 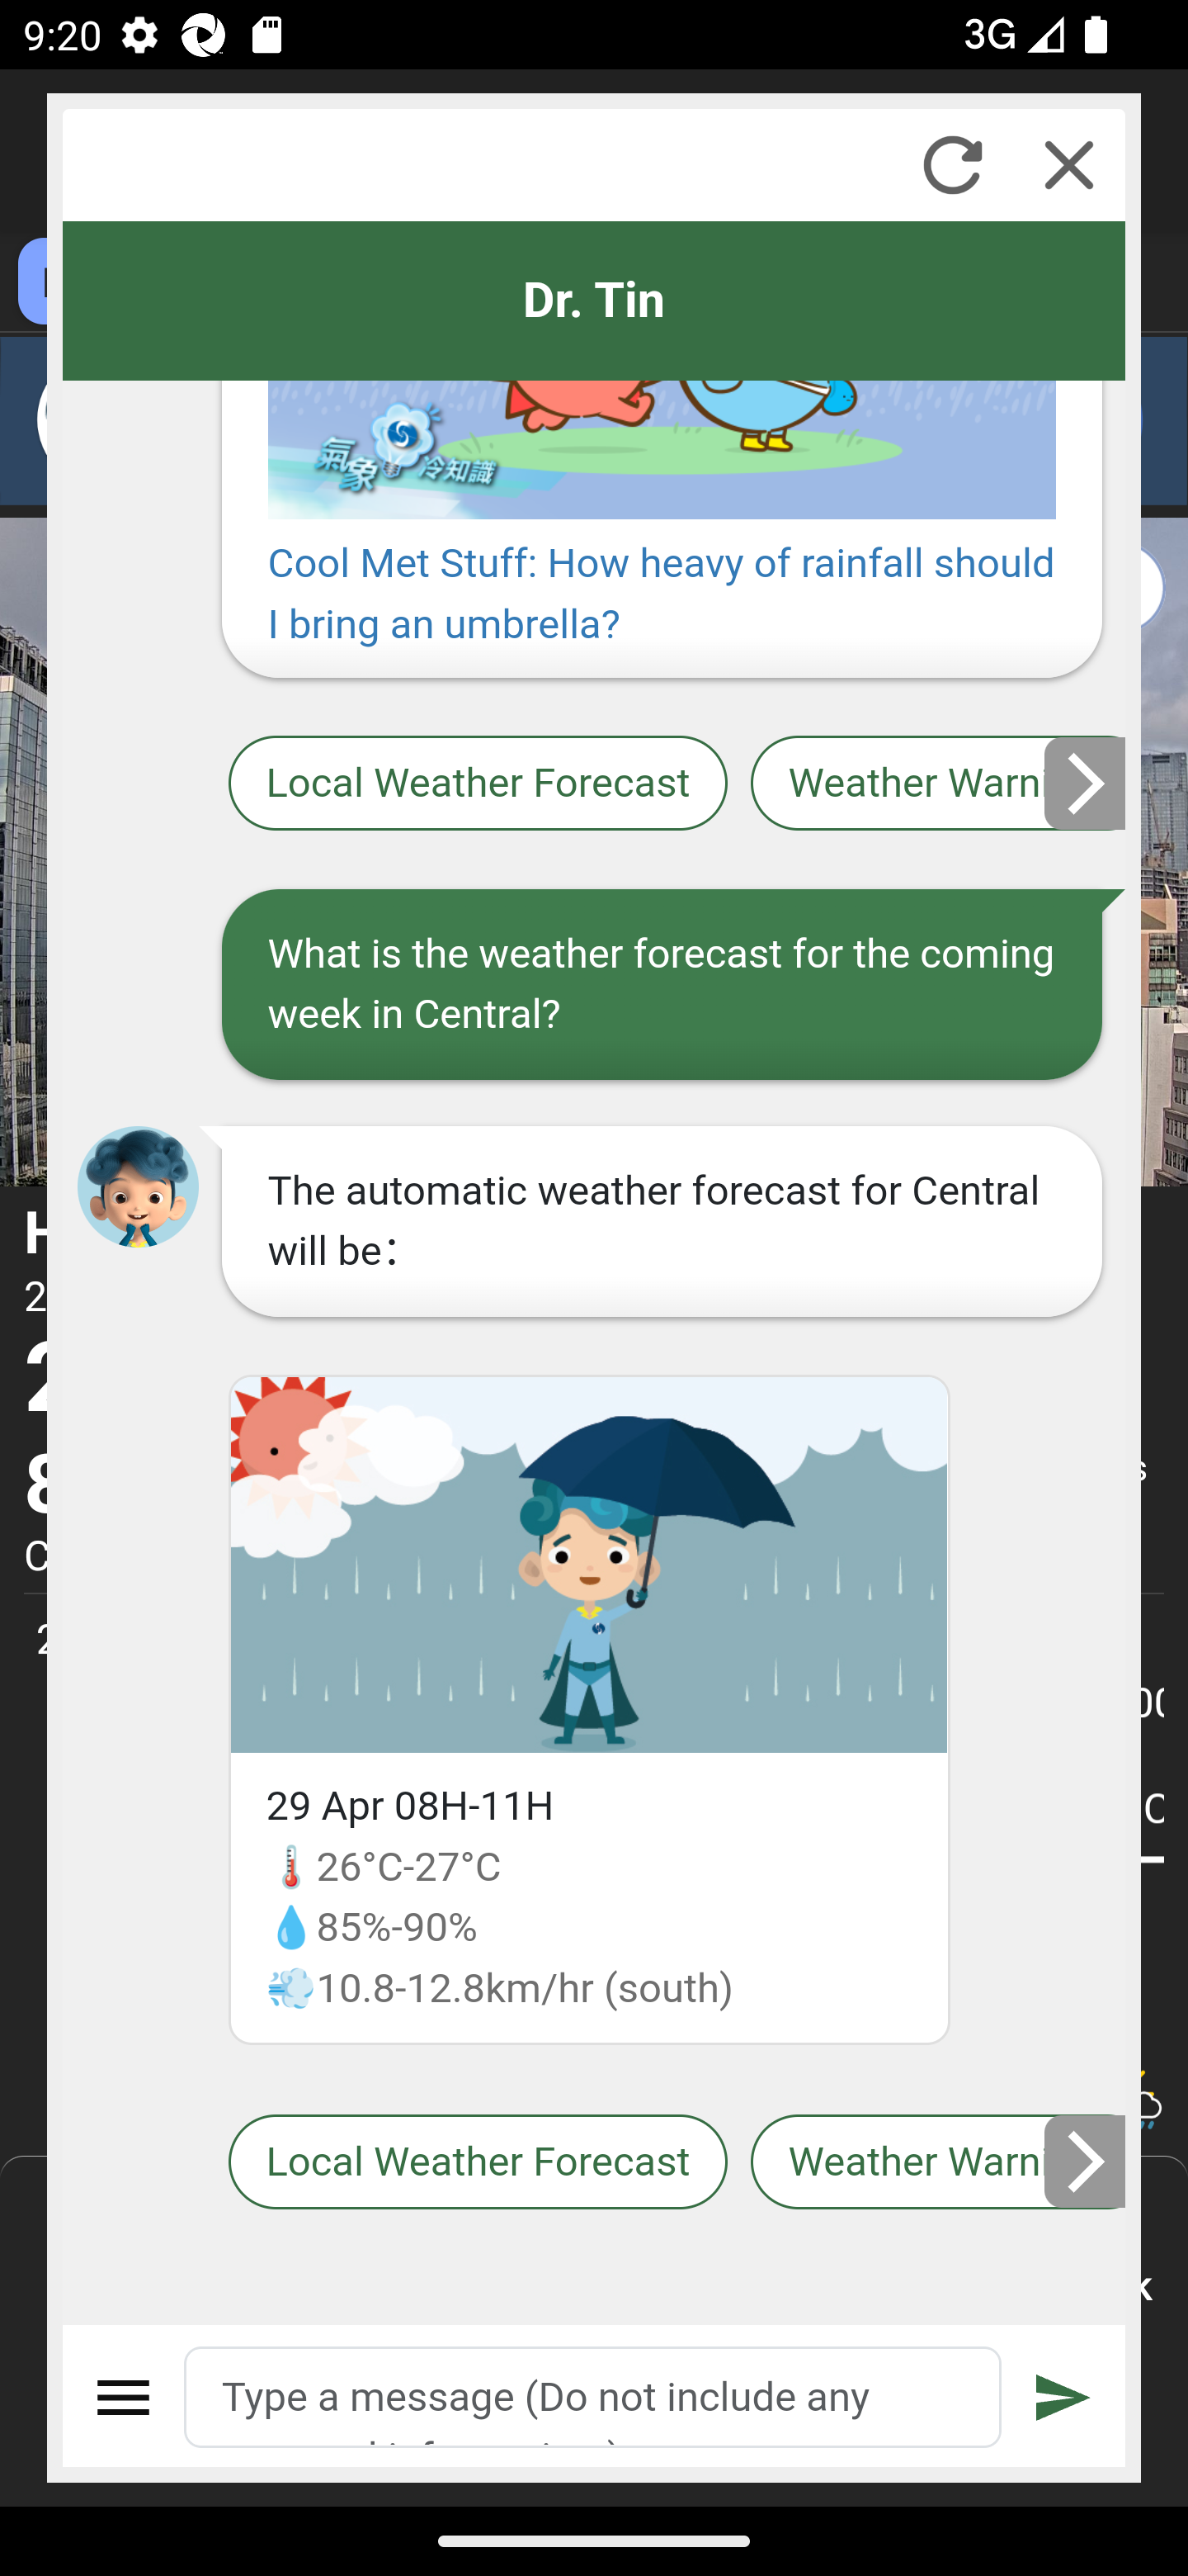 I want to click on Weather Warnings, so click(x=938, y=785).